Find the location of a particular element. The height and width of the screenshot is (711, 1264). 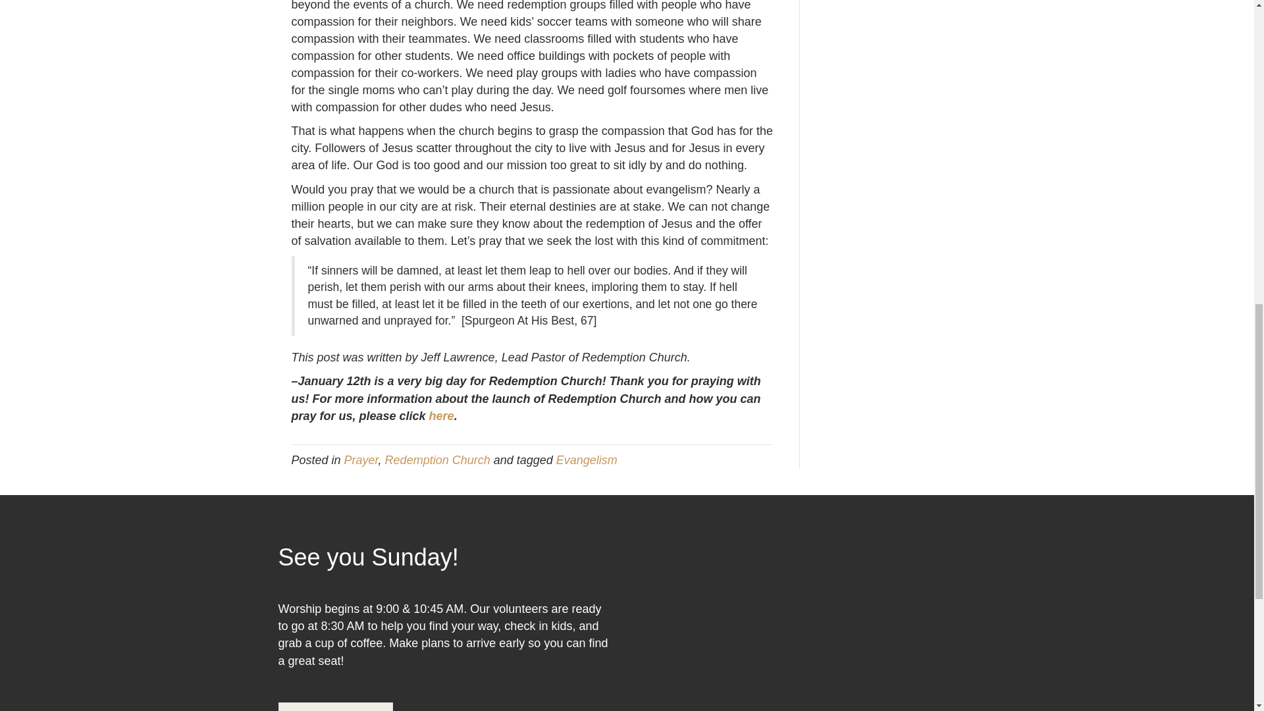

Evangelism is located at coordinates (587, 460).